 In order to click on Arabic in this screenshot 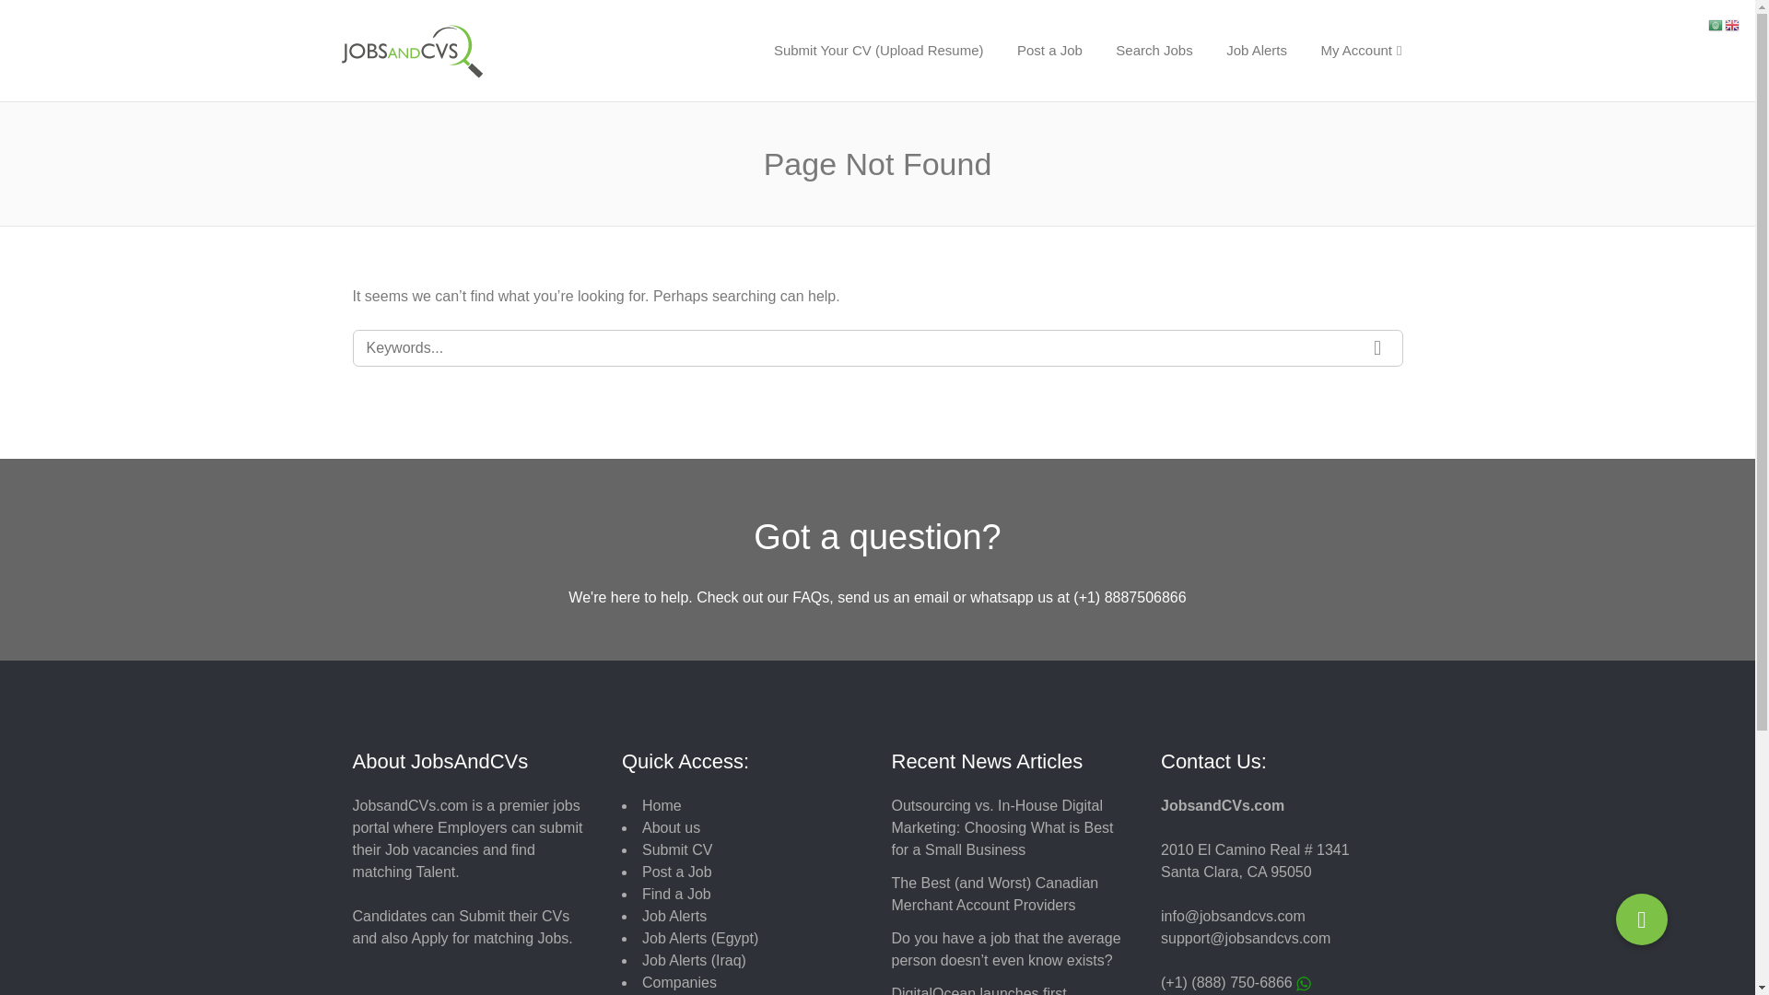, I will do `click(1716, 24)`.